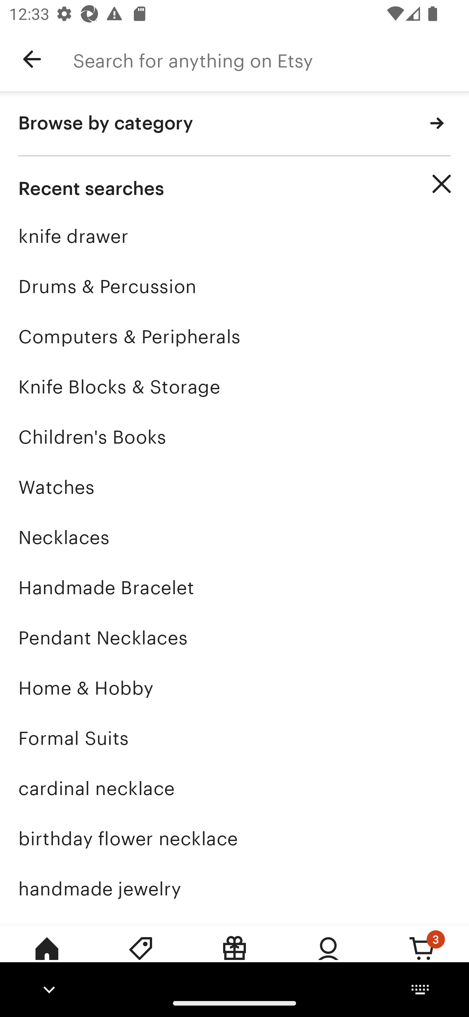  Describe the element at coordinates (271, 59) in the screenshot. I see `Search for anything on Etsy` at that location.